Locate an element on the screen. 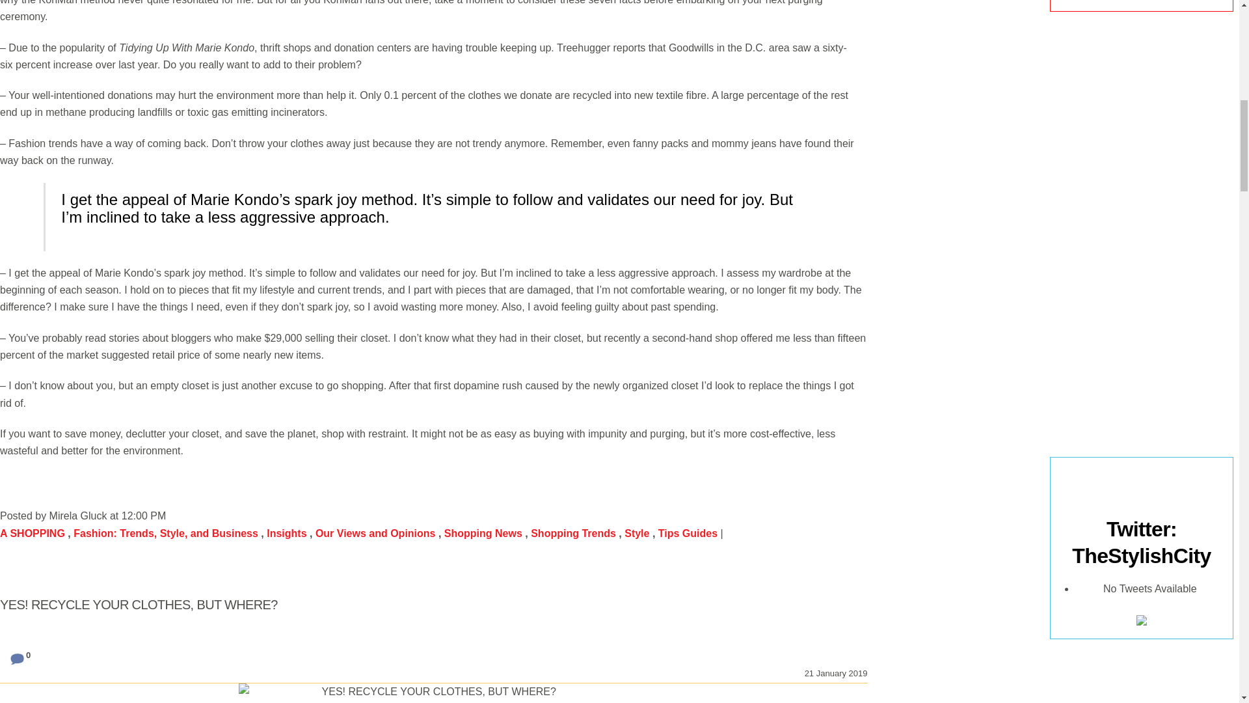 The image size is (1249, 703). A SHOPPING is located at coordinates (33, 534).